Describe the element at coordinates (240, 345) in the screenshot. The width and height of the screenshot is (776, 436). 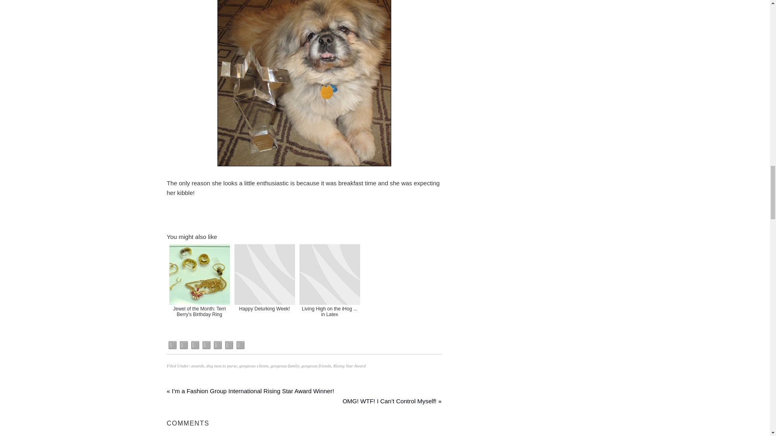
I see `More Options` at that location.